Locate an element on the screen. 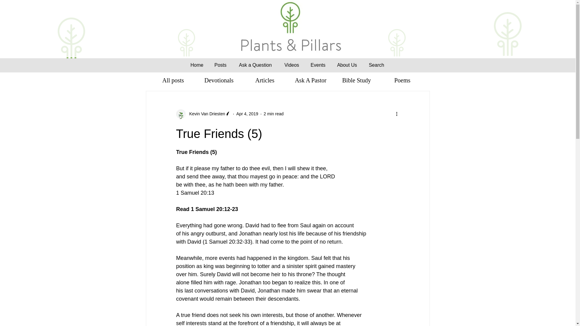 Image resolution: width=580 pixels, height=326 pixels. Videos is located at coordinates (292, 65).